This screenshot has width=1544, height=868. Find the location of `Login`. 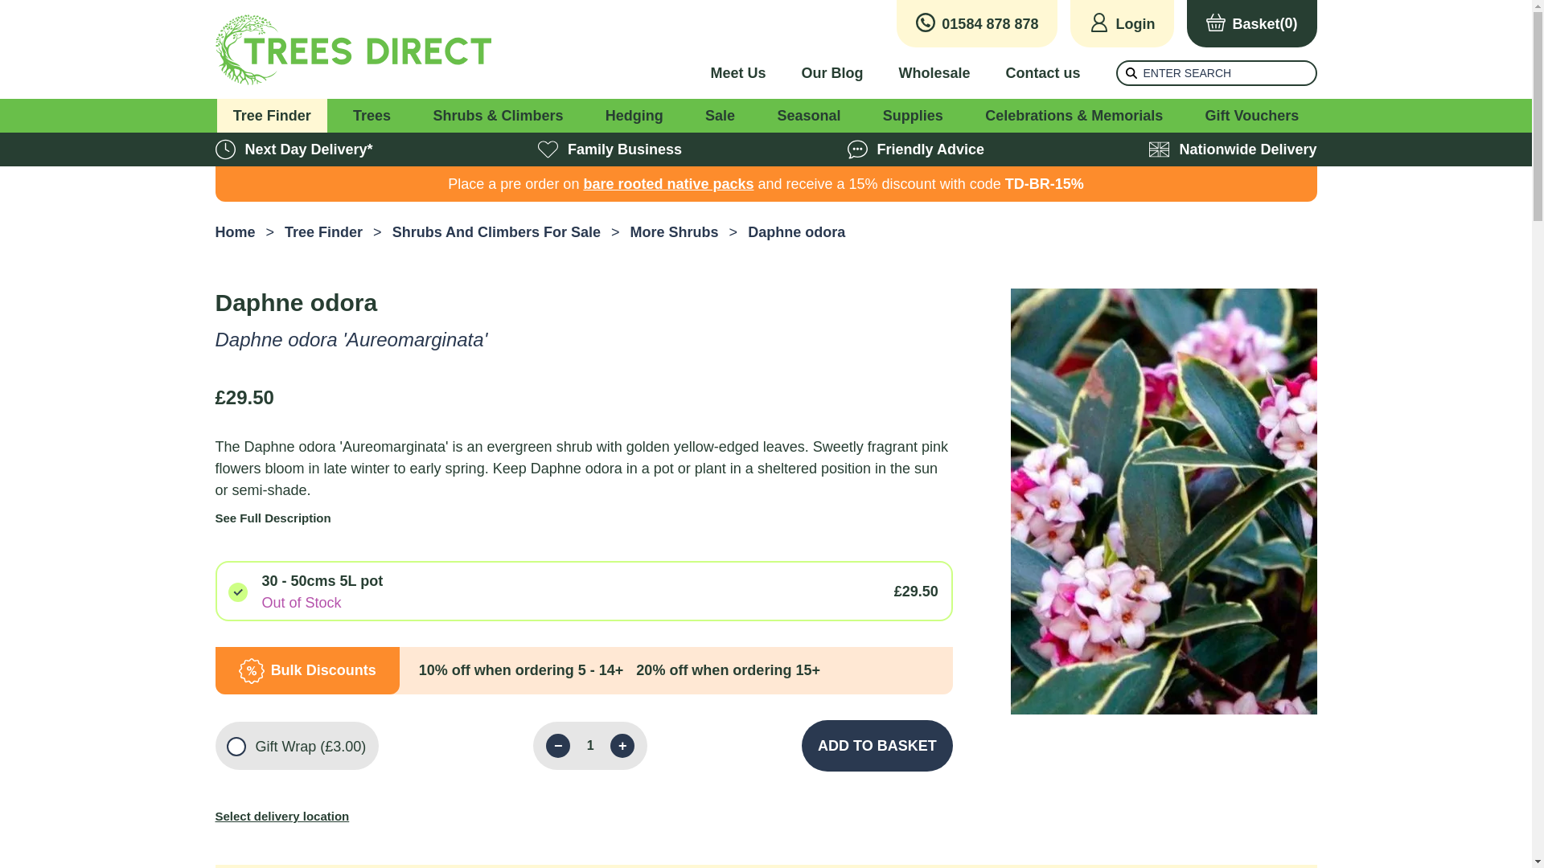

Login is located at coordinates (1121, 24).